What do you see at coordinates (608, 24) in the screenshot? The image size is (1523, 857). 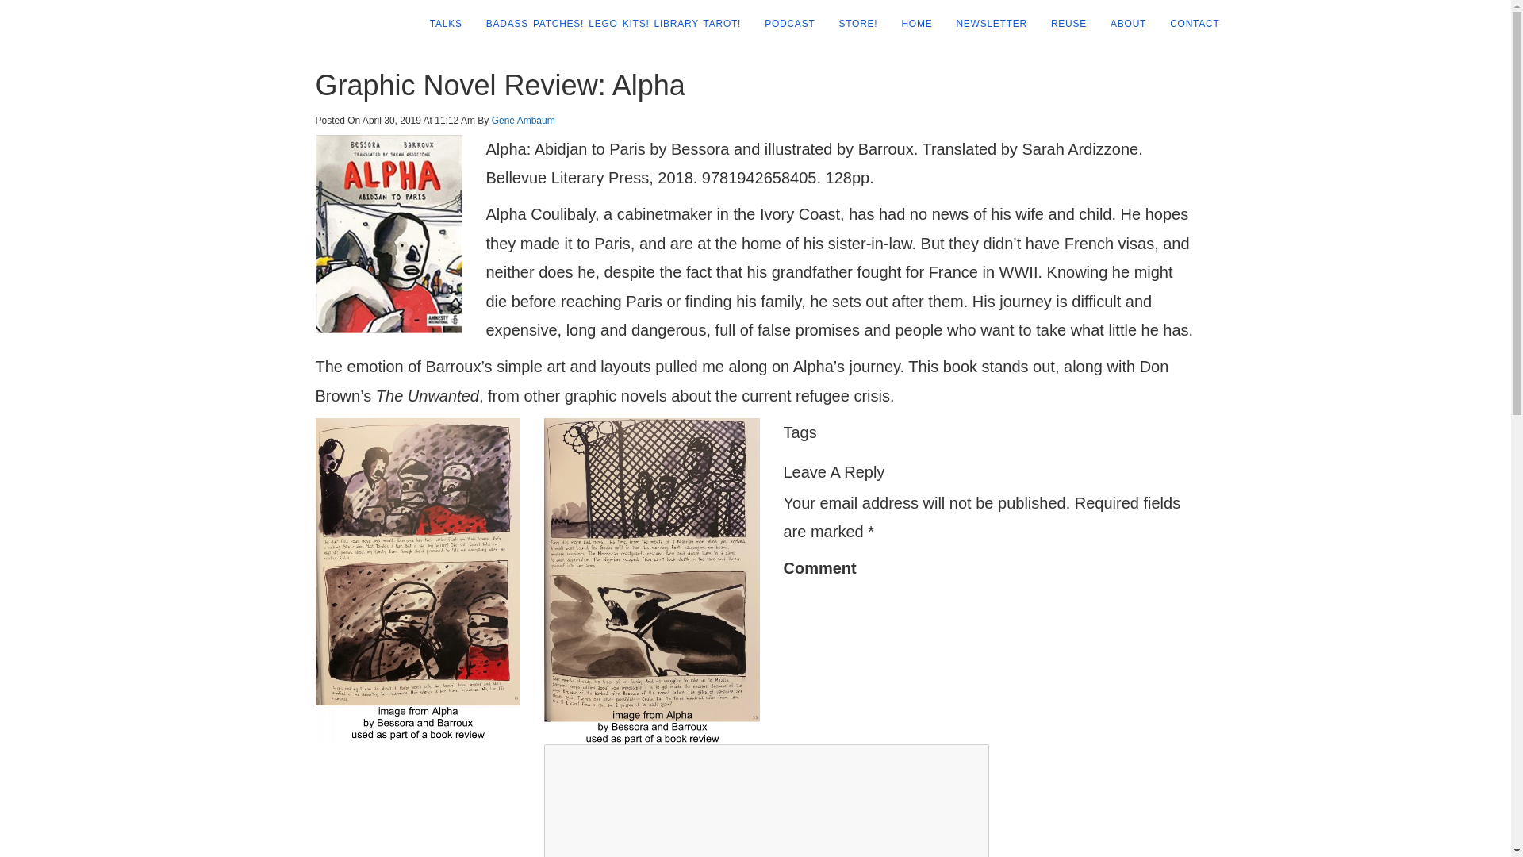 I see `BADASS PATCHES! LEGO KITS! LIBRARY TAROT!` at bounding box center [608, 24].